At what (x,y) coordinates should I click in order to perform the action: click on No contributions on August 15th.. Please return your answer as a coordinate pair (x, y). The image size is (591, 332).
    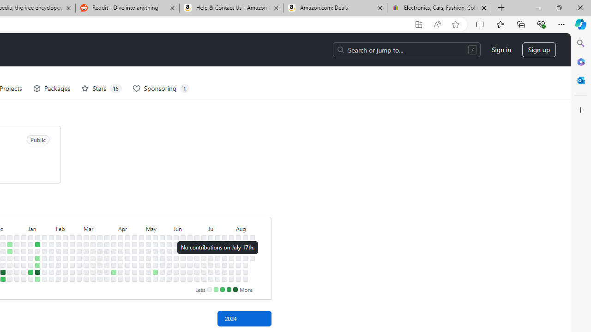
    Looking at the image, I should click on (246, 265).